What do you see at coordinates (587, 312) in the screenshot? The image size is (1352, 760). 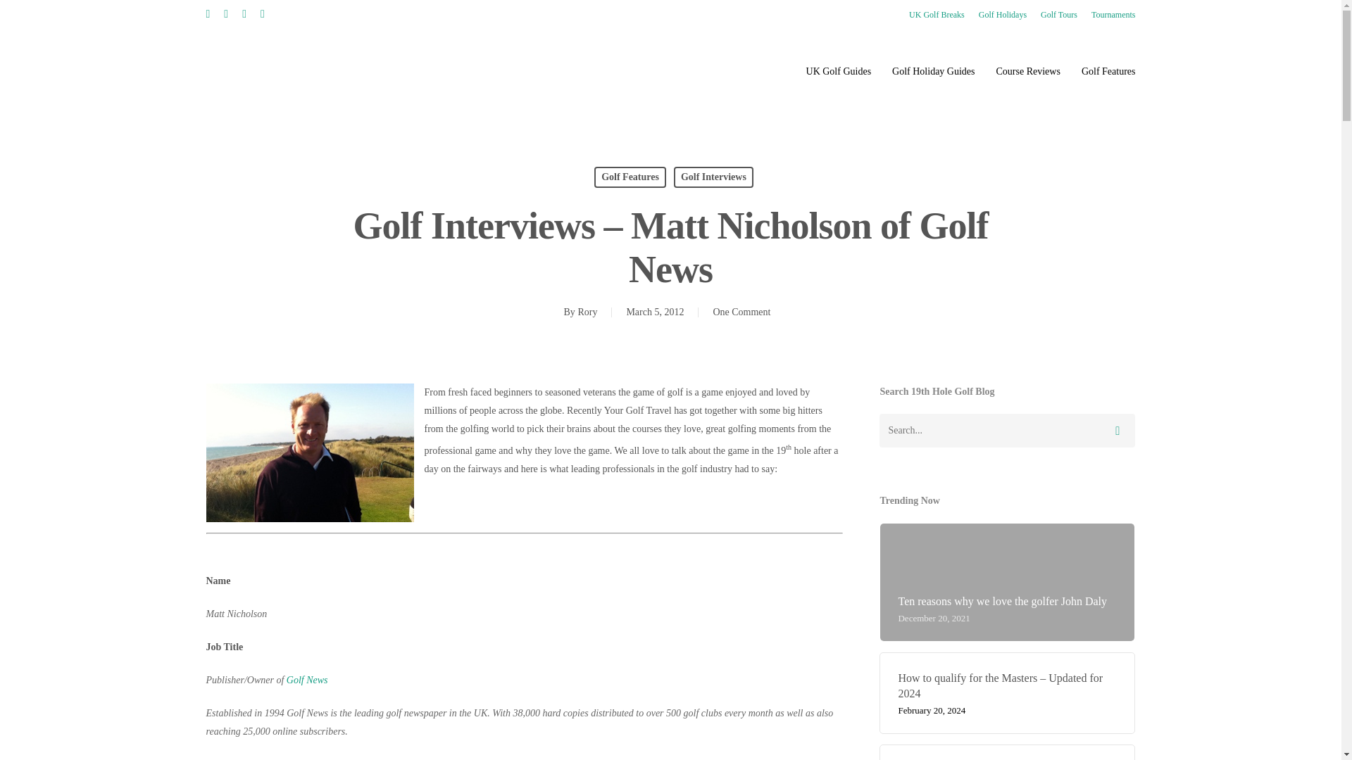 I see `Posts by Rory` at bounding box center [587, 312].